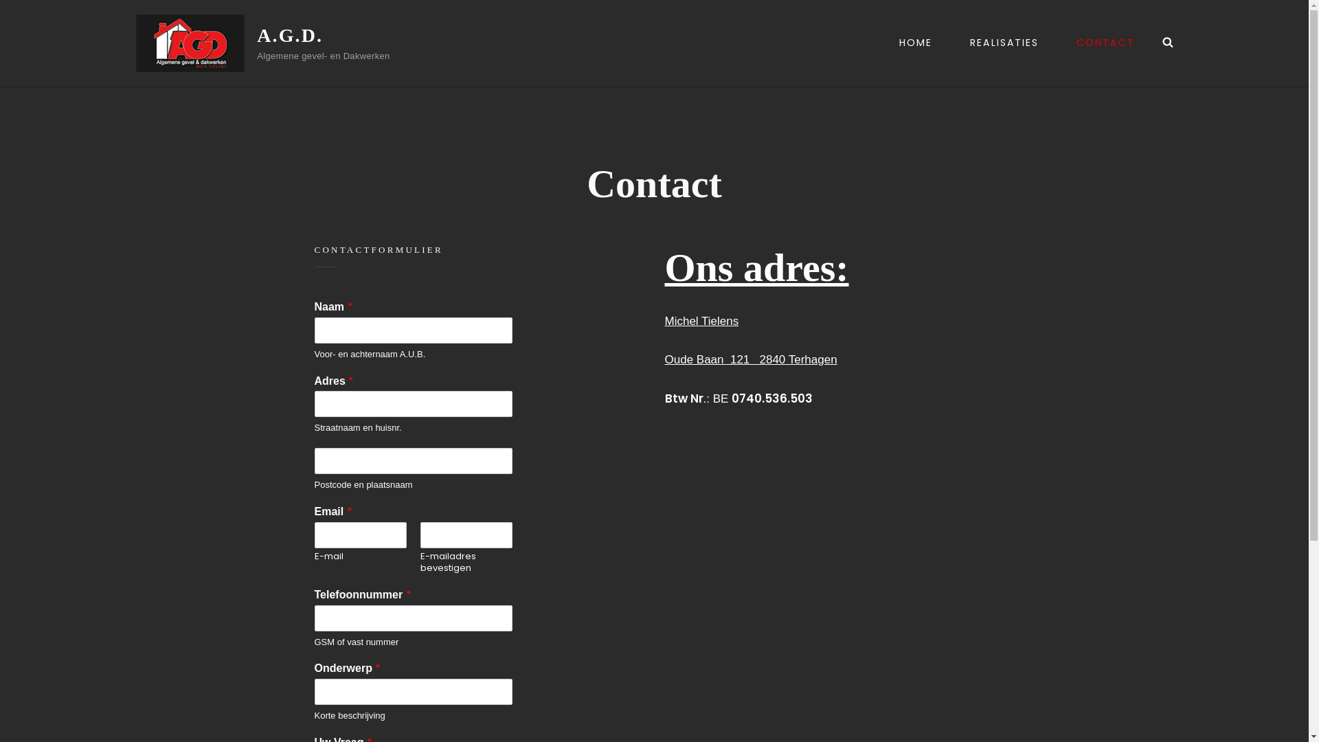 The width and height of the screenshot is (1319, 742). I want to click on CONTACT, so click(1106, 43).